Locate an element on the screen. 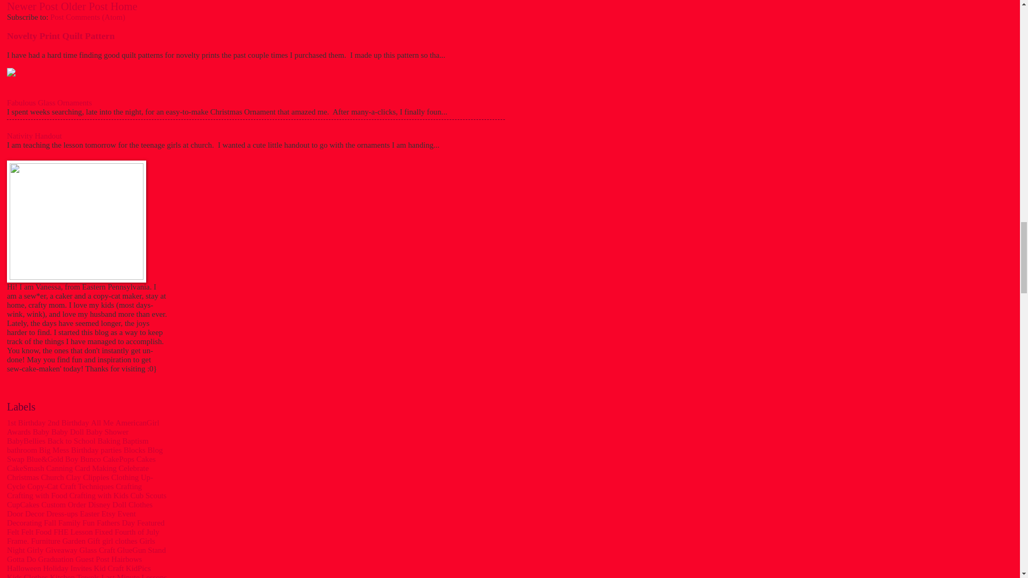 This screenshot has height=578, width=1028. Older Post is located at coordinates (84, 6).